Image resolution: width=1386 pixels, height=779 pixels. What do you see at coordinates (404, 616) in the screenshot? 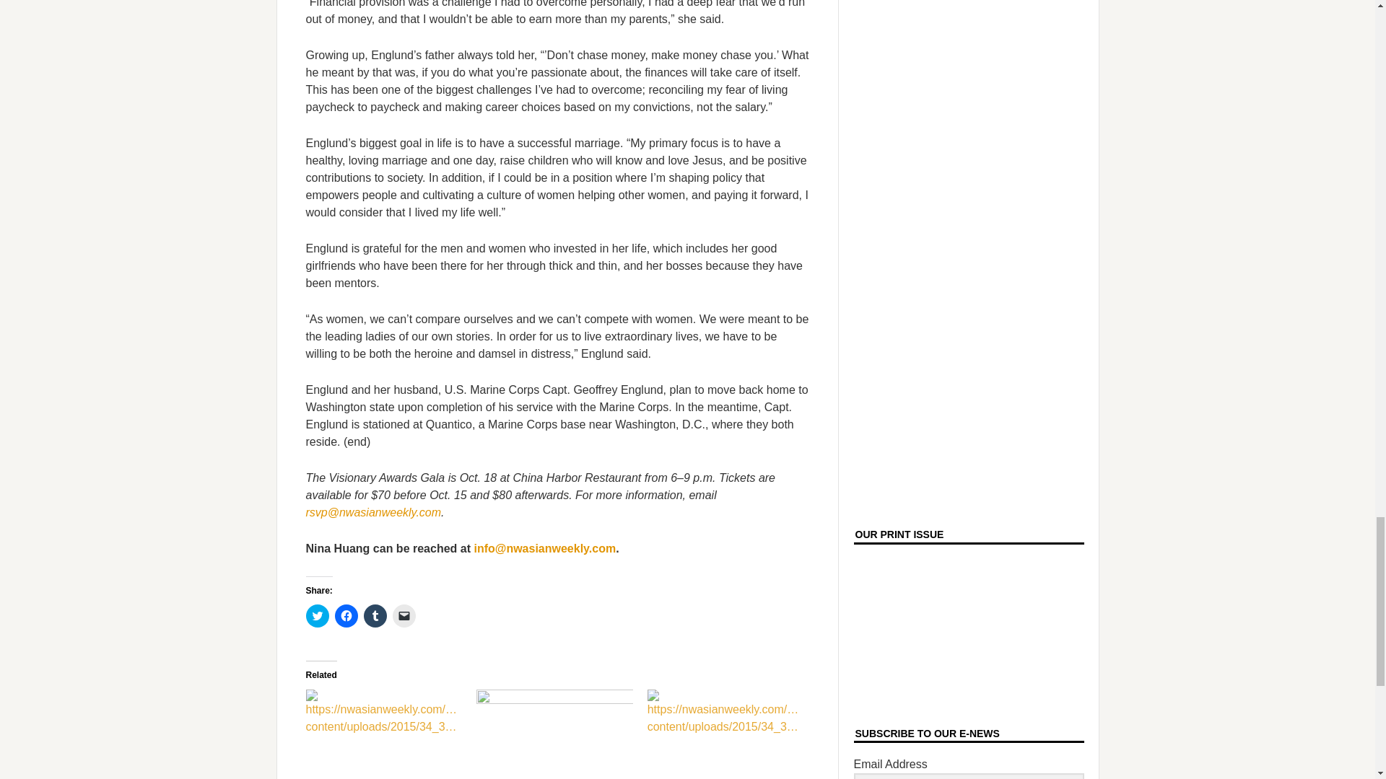
I see `Click to email a link to a friend` at bounding box center [404, 616].